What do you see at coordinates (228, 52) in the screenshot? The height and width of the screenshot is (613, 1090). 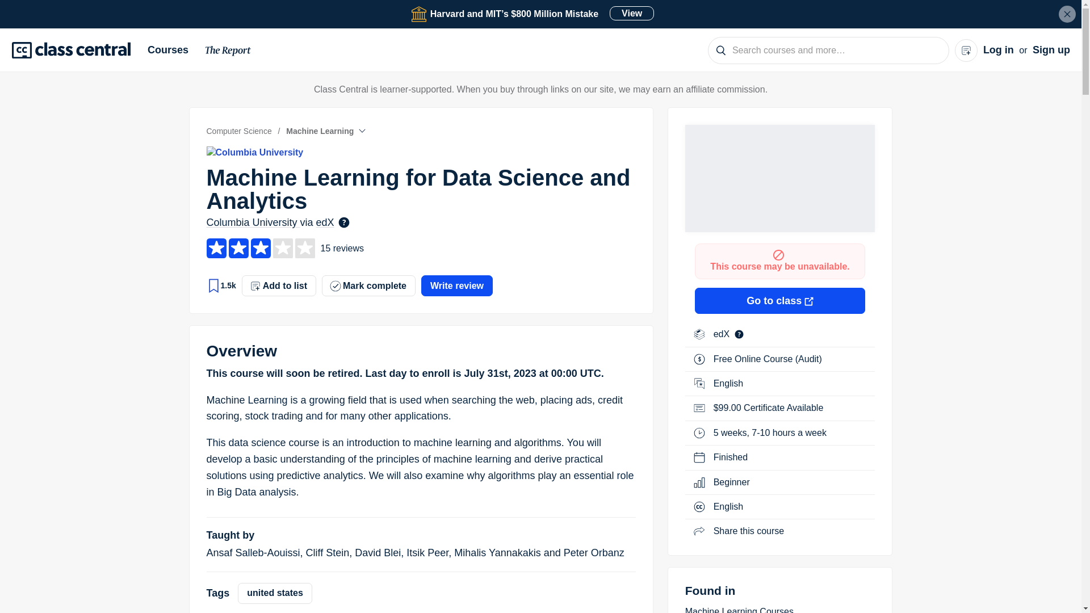 I see `The Report` at bounding box center [228, 52].